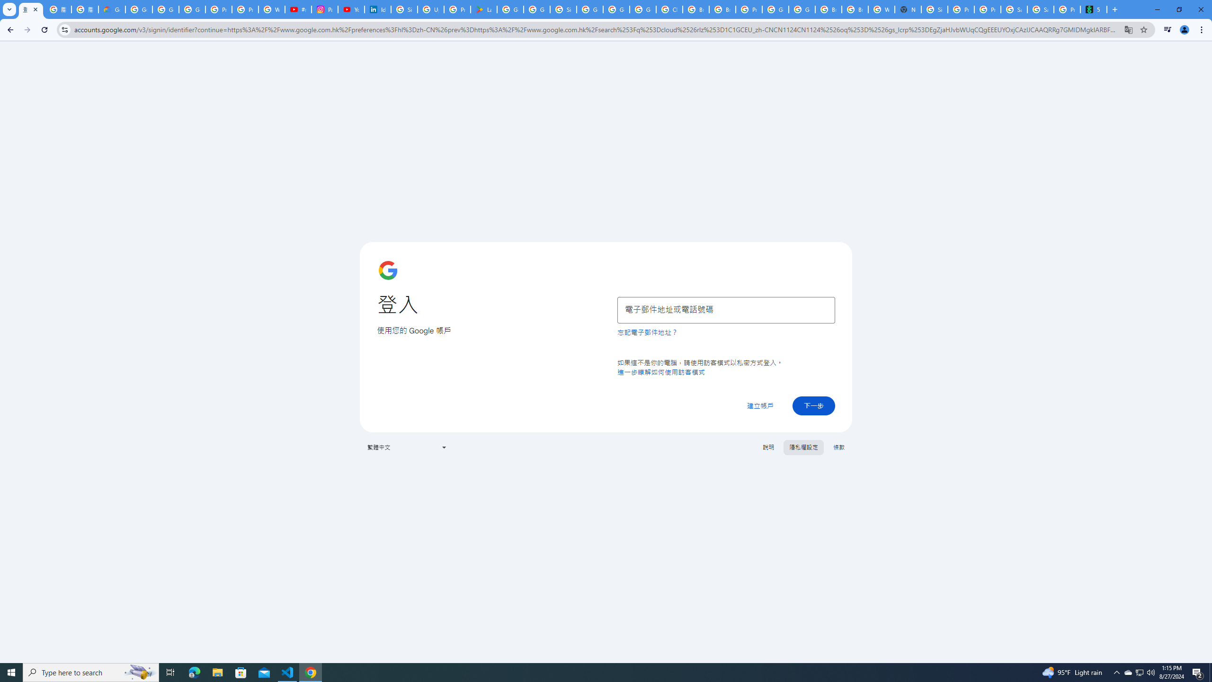 This screenshot has width=1212, height=682. What do you see at coordinates (616, 9) in the screenshot?
I see `Google Cloud Platform` at bounding box center [616, 9].